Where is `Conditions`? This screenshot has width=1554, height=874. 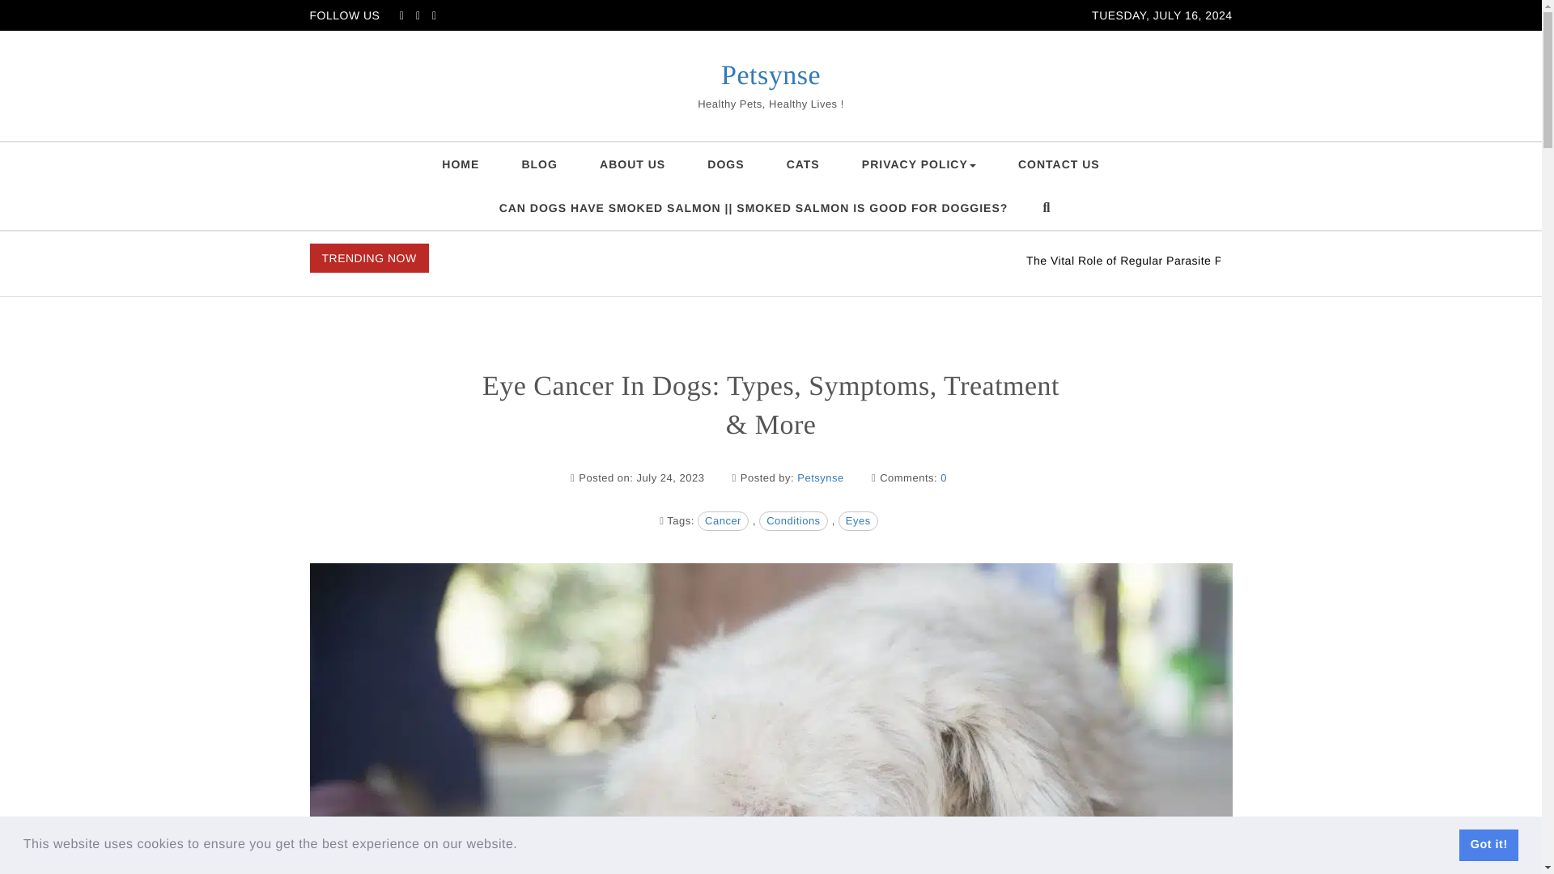
Conditions is located at coordinates (793, 520).